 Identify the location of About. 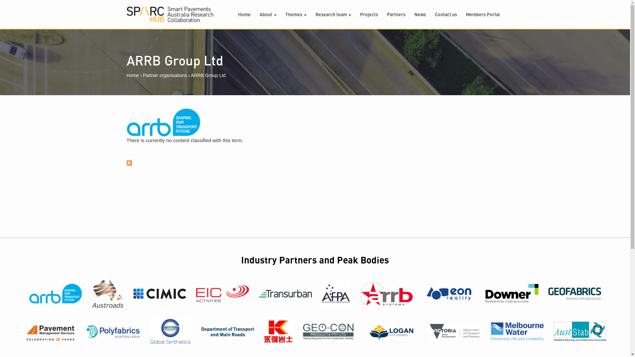
(268, 14).